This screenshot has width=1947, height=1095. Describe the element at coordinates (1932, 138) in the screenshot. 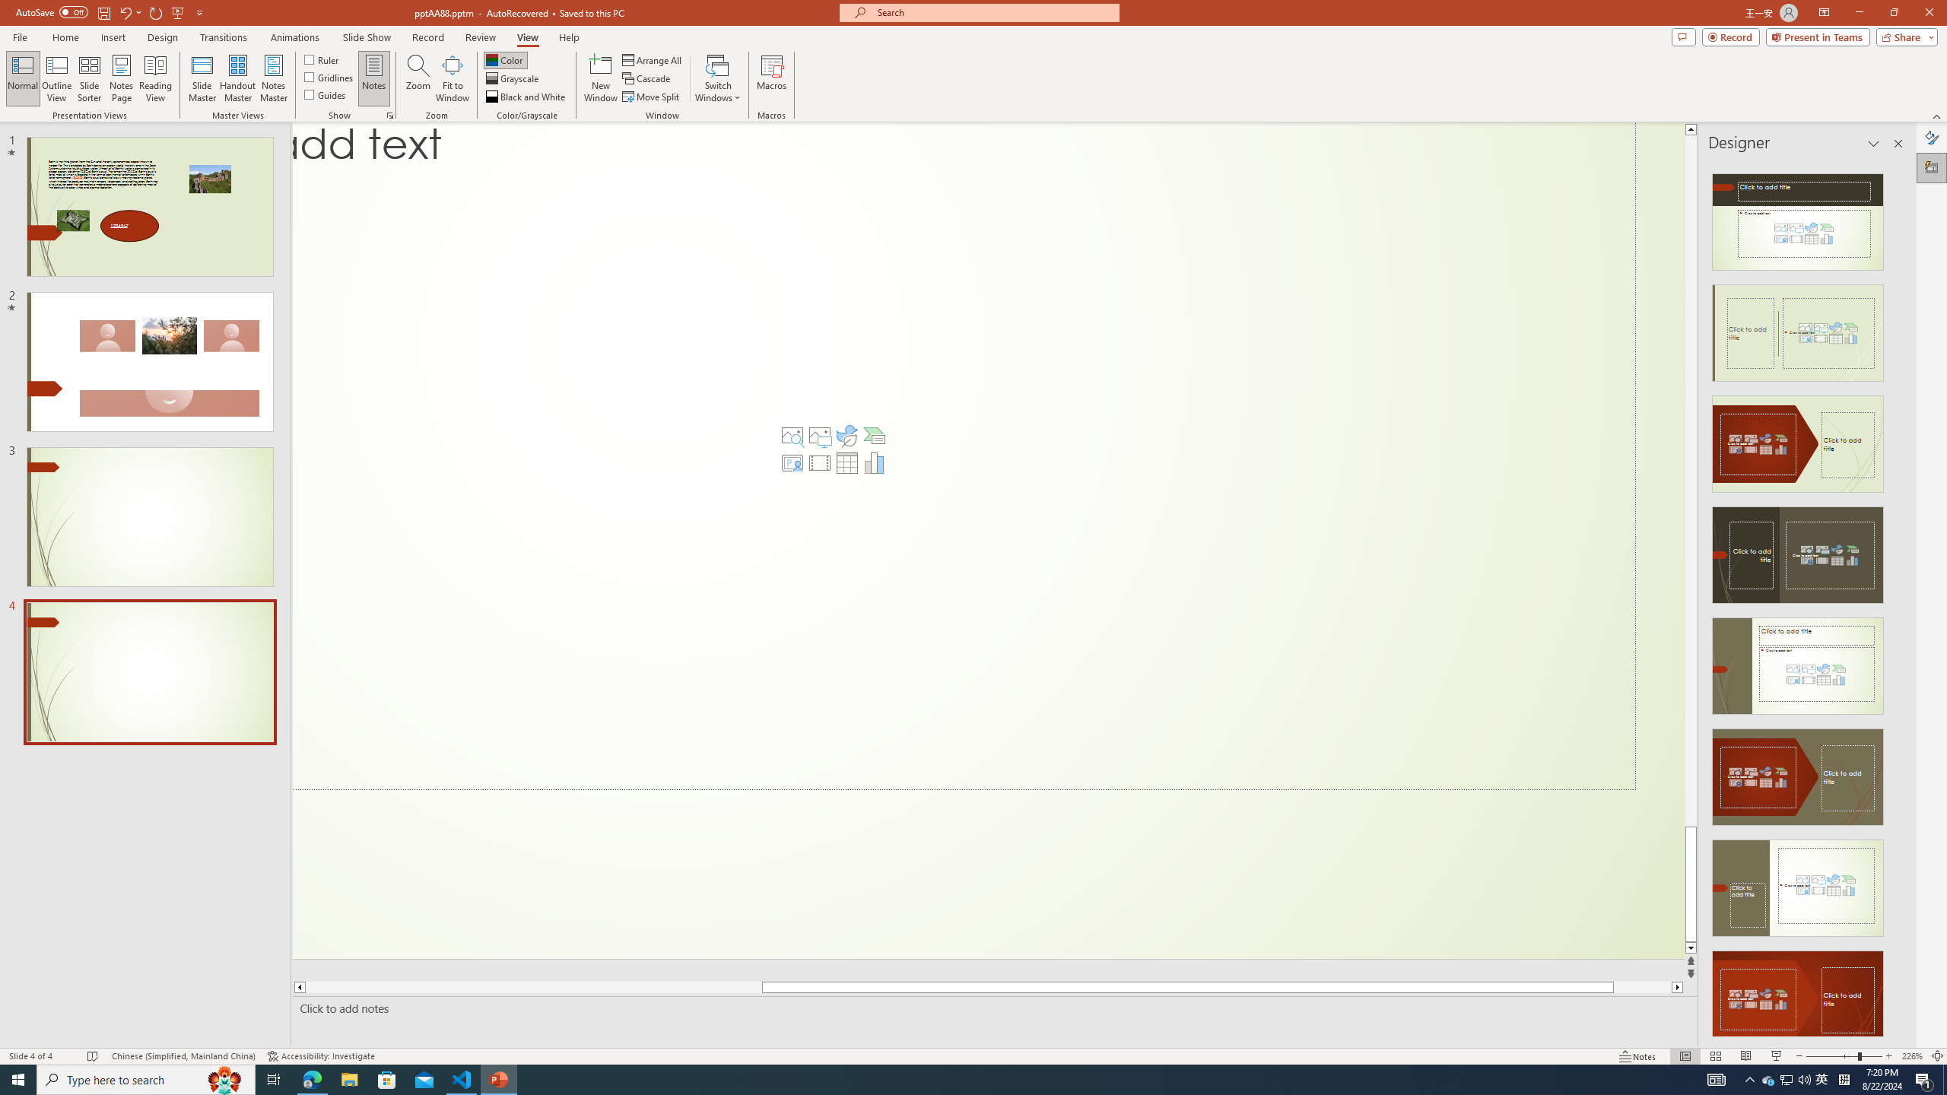

I see `Format Background` at that location.